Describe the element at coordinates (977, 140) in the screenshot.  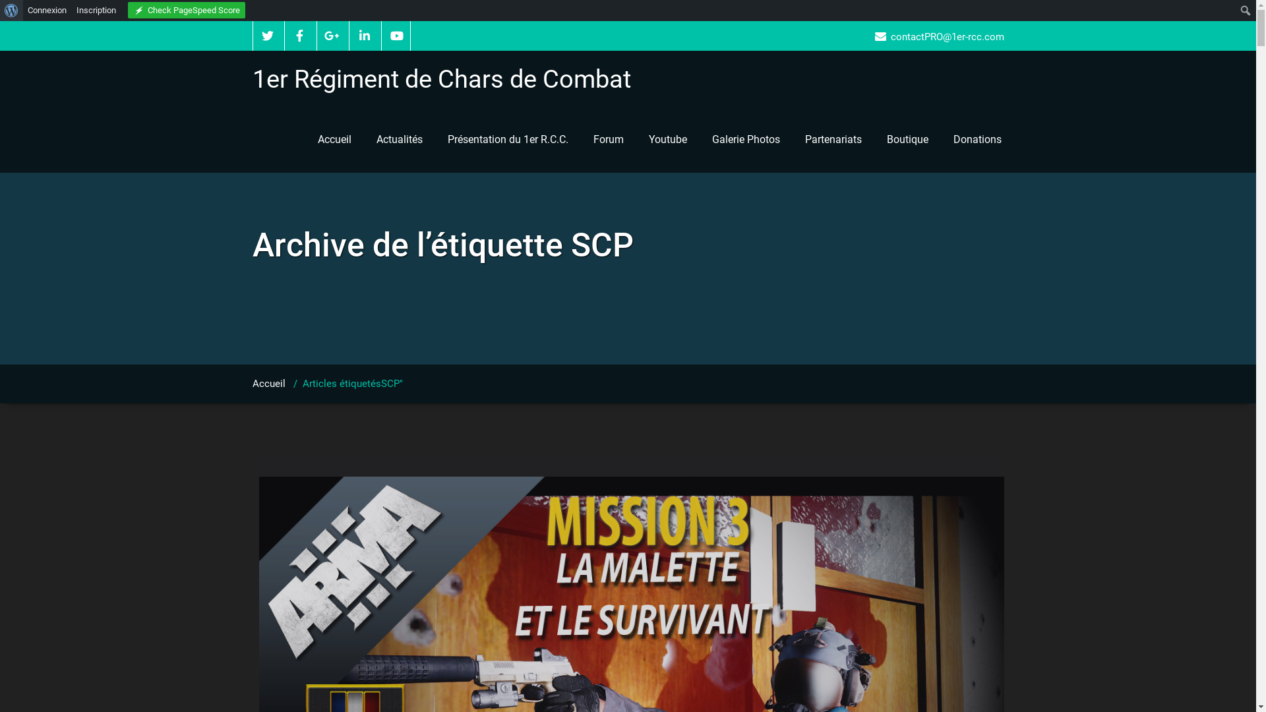
I see `Donations` at that location.